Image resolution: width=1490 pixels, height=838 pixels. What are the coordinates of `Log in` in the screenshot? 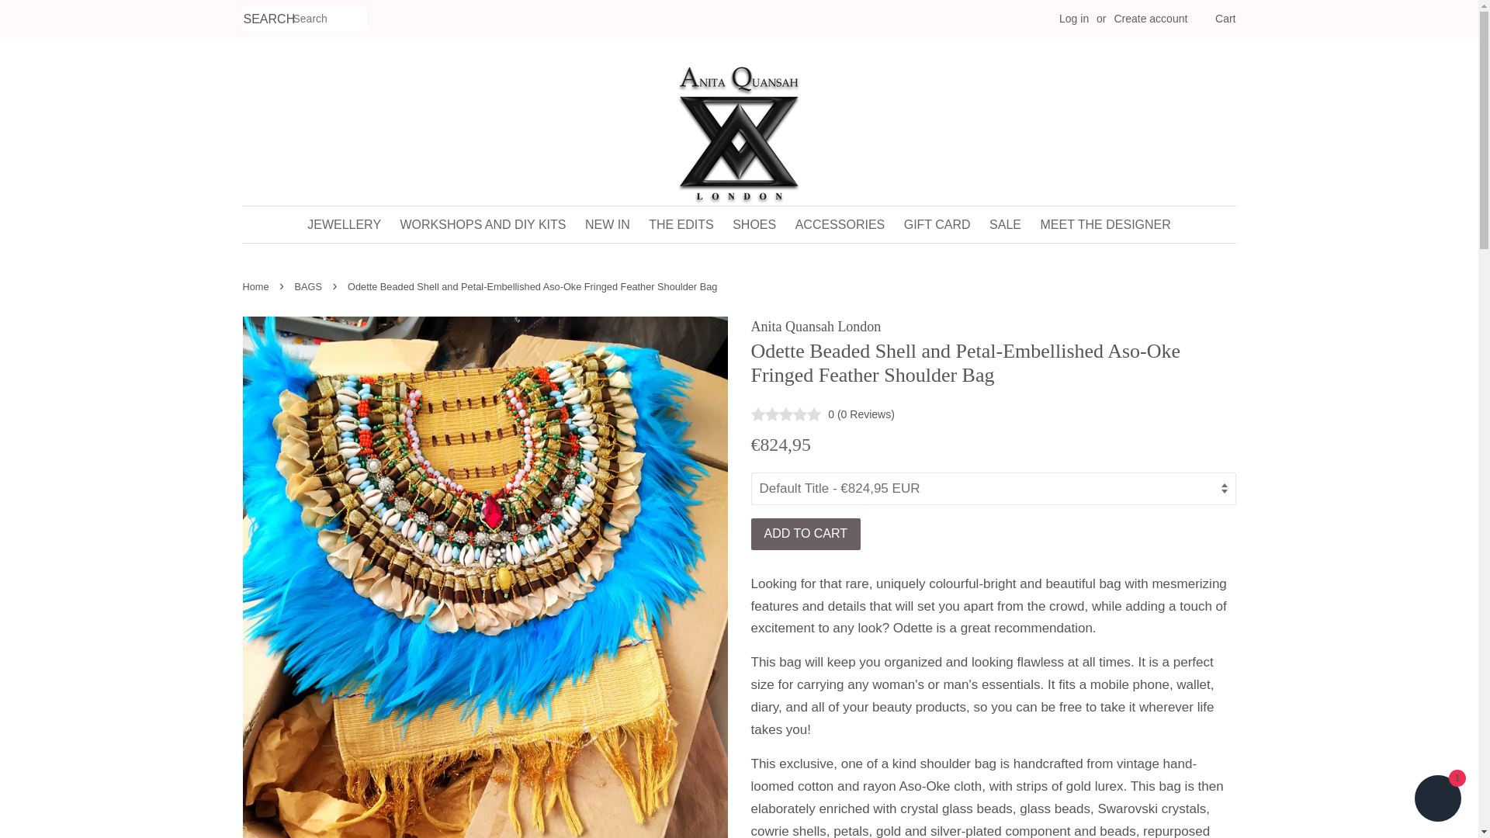 It's located at (1074, 19).